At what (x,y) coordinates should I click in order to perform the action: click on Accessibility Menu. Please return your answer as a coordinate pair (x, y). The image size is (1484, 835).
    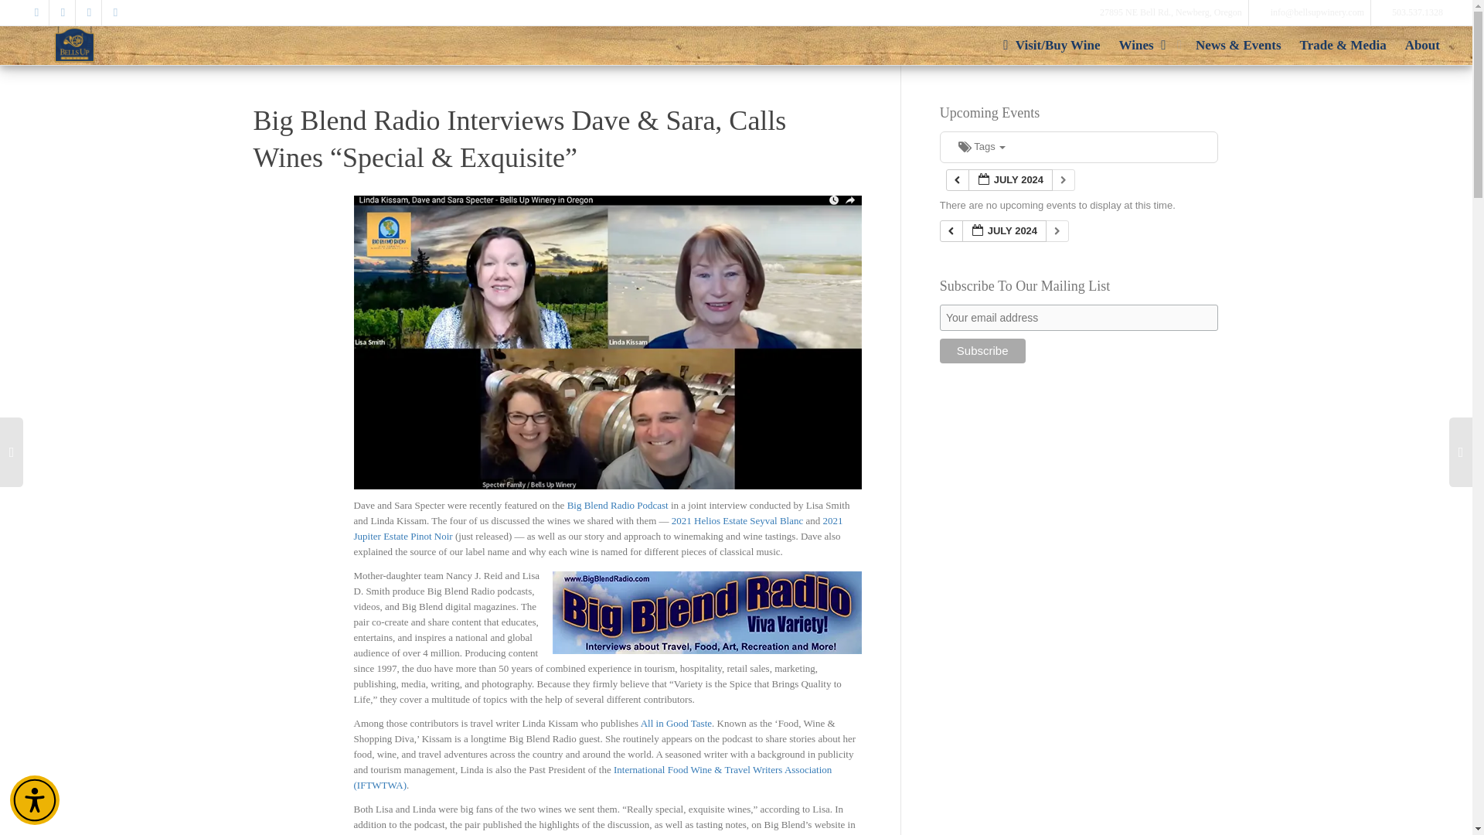
    Looking at the image, I should click on (34, 800).